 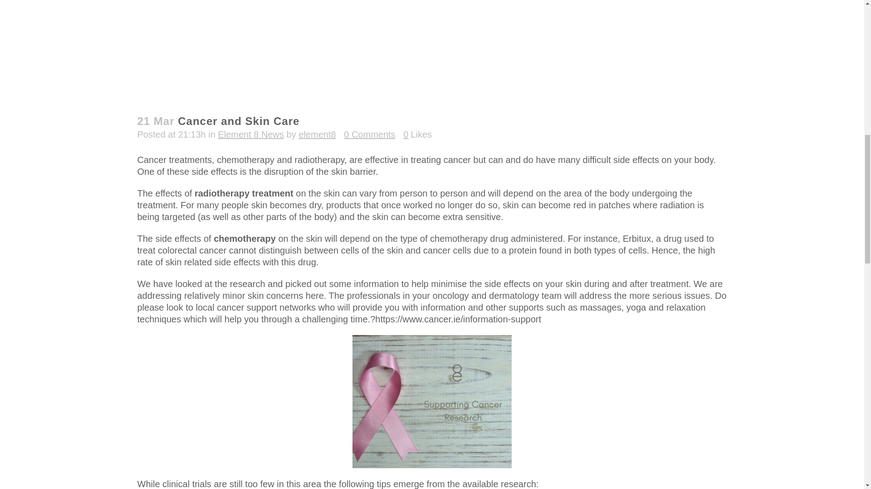 I want to click on element8, so click(x=317, y=134).